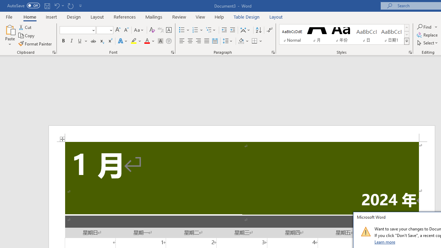 The height and width of the screenshot is (248, 441). I want to click on Character Border, so click(168, 30).